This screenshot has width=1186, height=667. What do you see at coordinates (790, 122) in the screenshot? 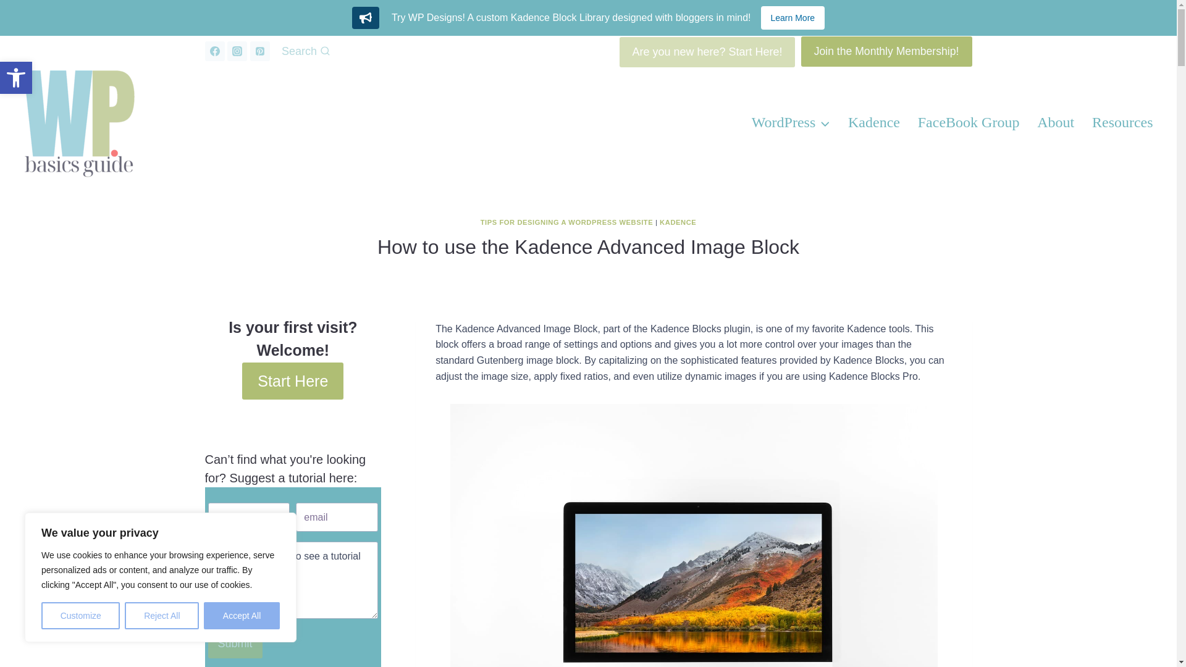
I see `Author` at bounding box center [790, 122].